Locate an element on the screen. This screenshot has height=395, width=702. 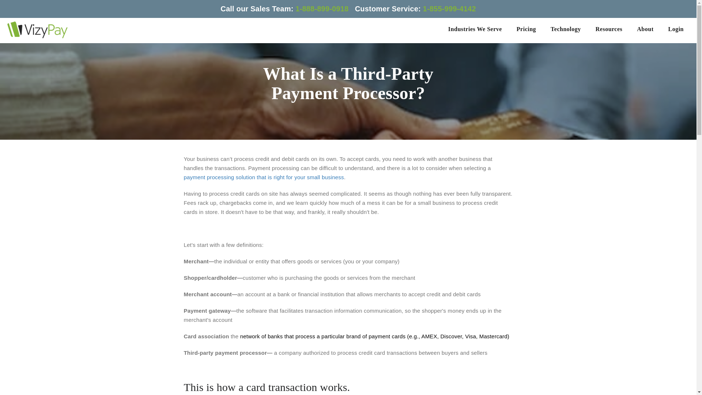
About is located at coordinates (645, 29).